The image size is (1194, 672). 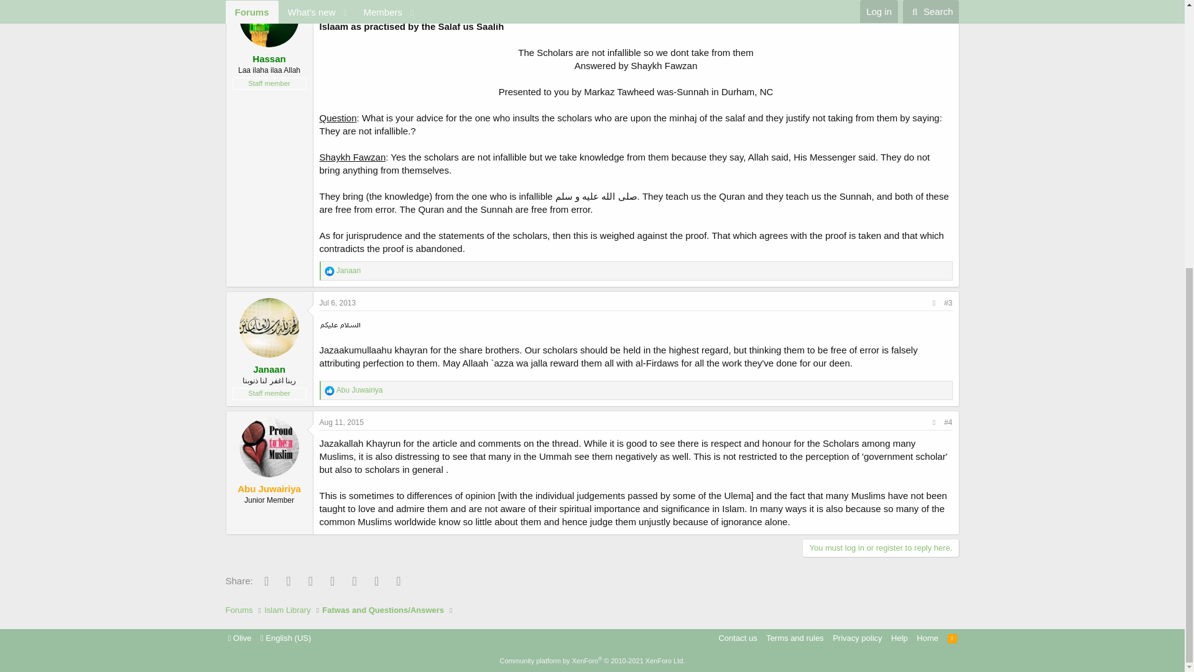 What do you see at coordinates (330, 271) in the screenshot?
I see `Like` at bounding box center [330, 271].